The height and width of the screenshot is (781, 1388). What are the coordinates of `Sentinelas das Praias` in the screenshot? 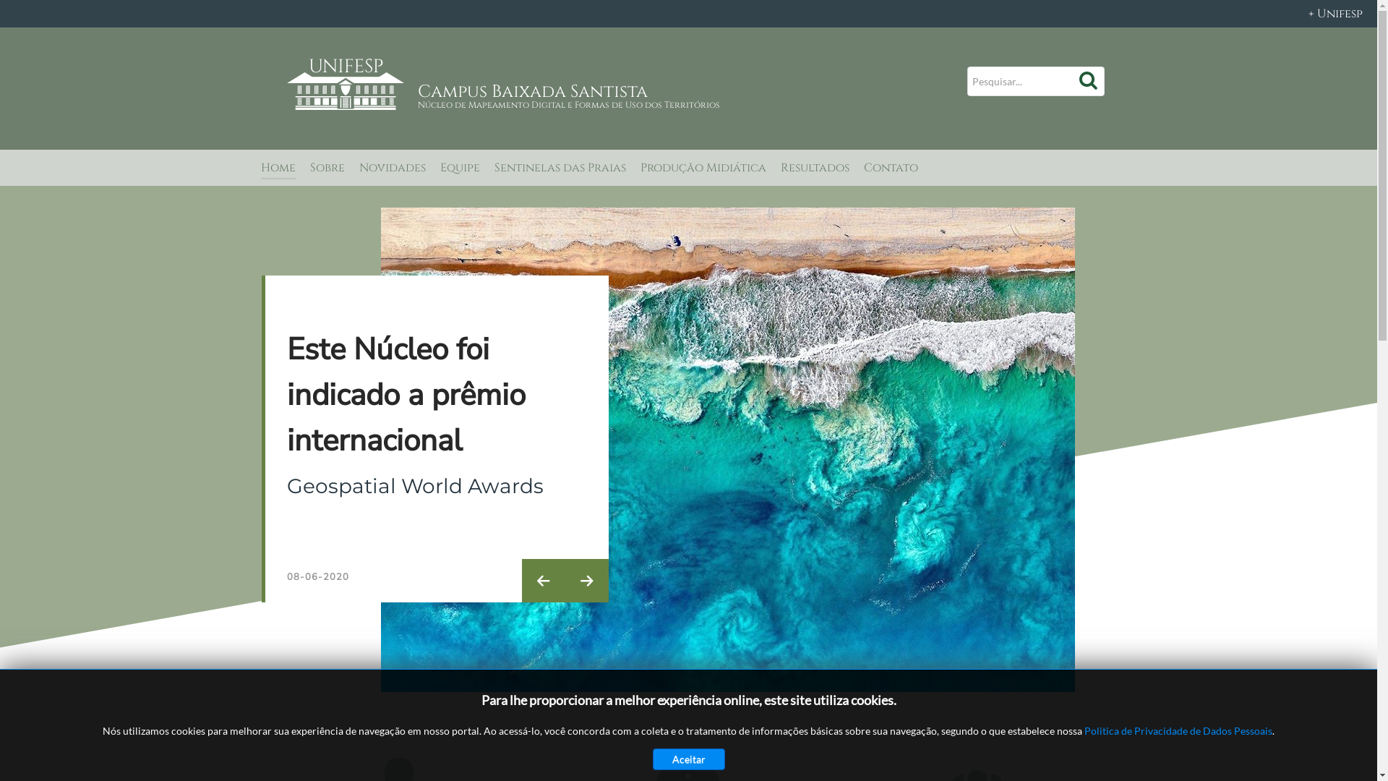 It's located at (560, 169).